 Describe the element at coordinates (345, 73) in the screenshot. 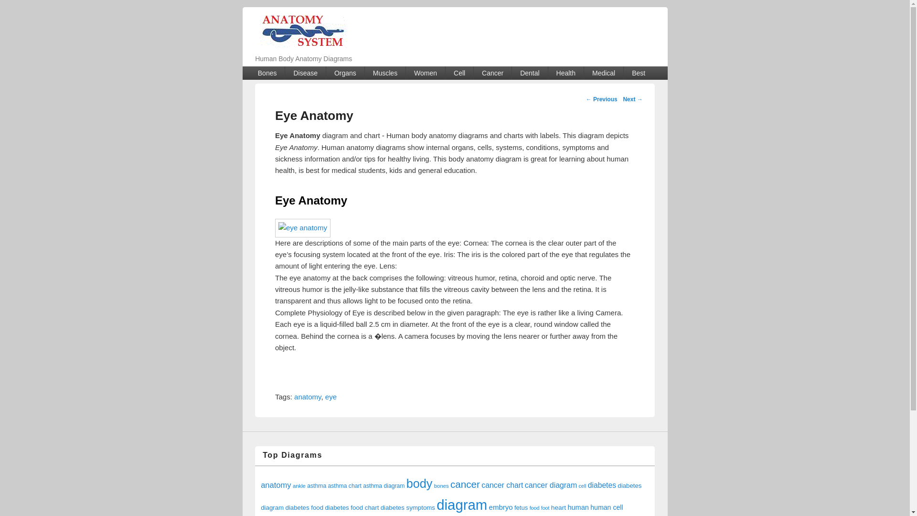

I see `Organs` at that location.